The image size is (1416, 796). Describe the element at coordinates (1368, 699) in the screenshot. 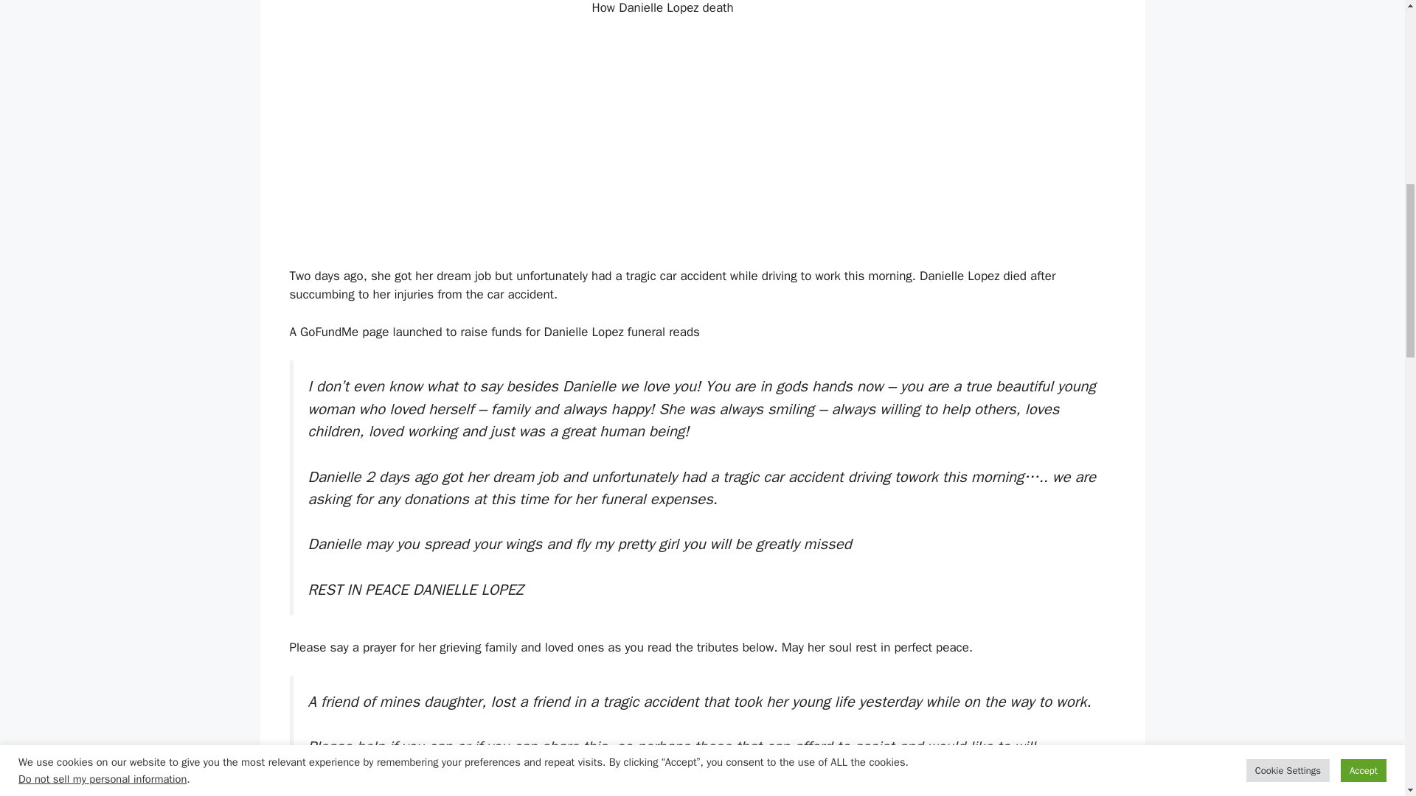

I see `Scroll back to top` at that location.